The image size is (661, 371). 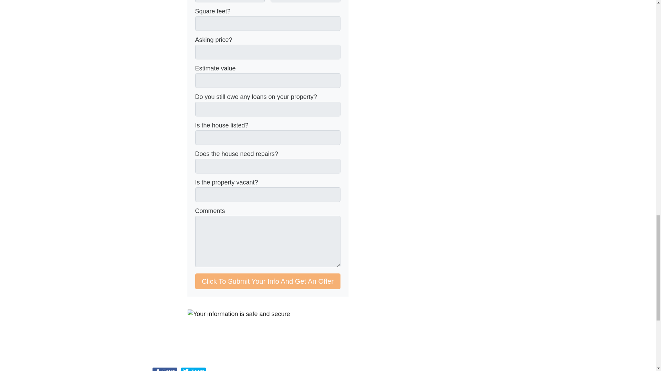 I want to click on Share on Twitter, so click(x=193, y=369).